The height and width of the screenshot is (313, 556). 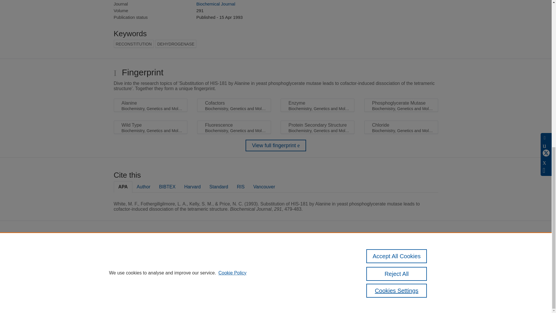 What do you see at coordinates (249, 250) in the screenshot?
I see `Scopus` at bounding box center [249, 250].